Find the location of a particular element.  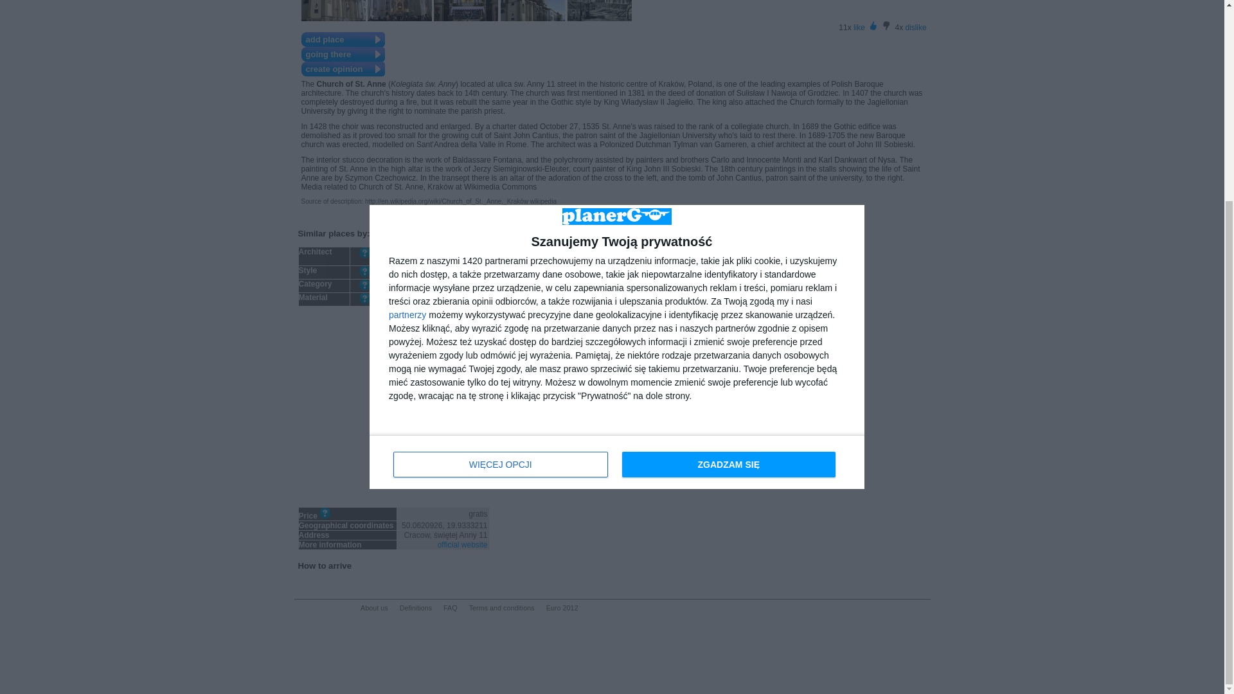

Tylman van Gameren is located at coordinates (450, 251).